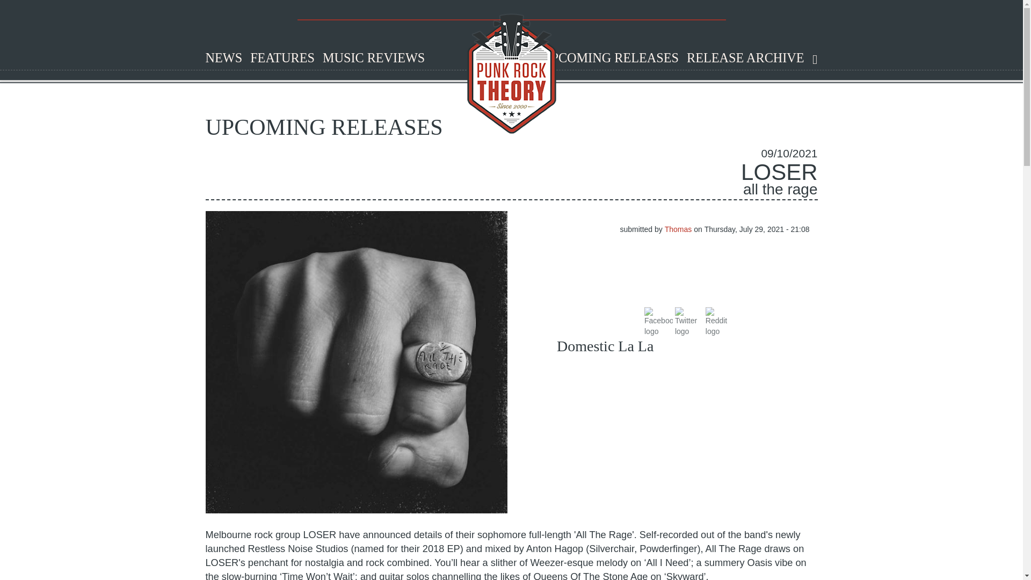 This screenshot has height=580, width=1031. Describe the element at coordinates (779, 172) in the screenshot. I see `LOSER` at that location.